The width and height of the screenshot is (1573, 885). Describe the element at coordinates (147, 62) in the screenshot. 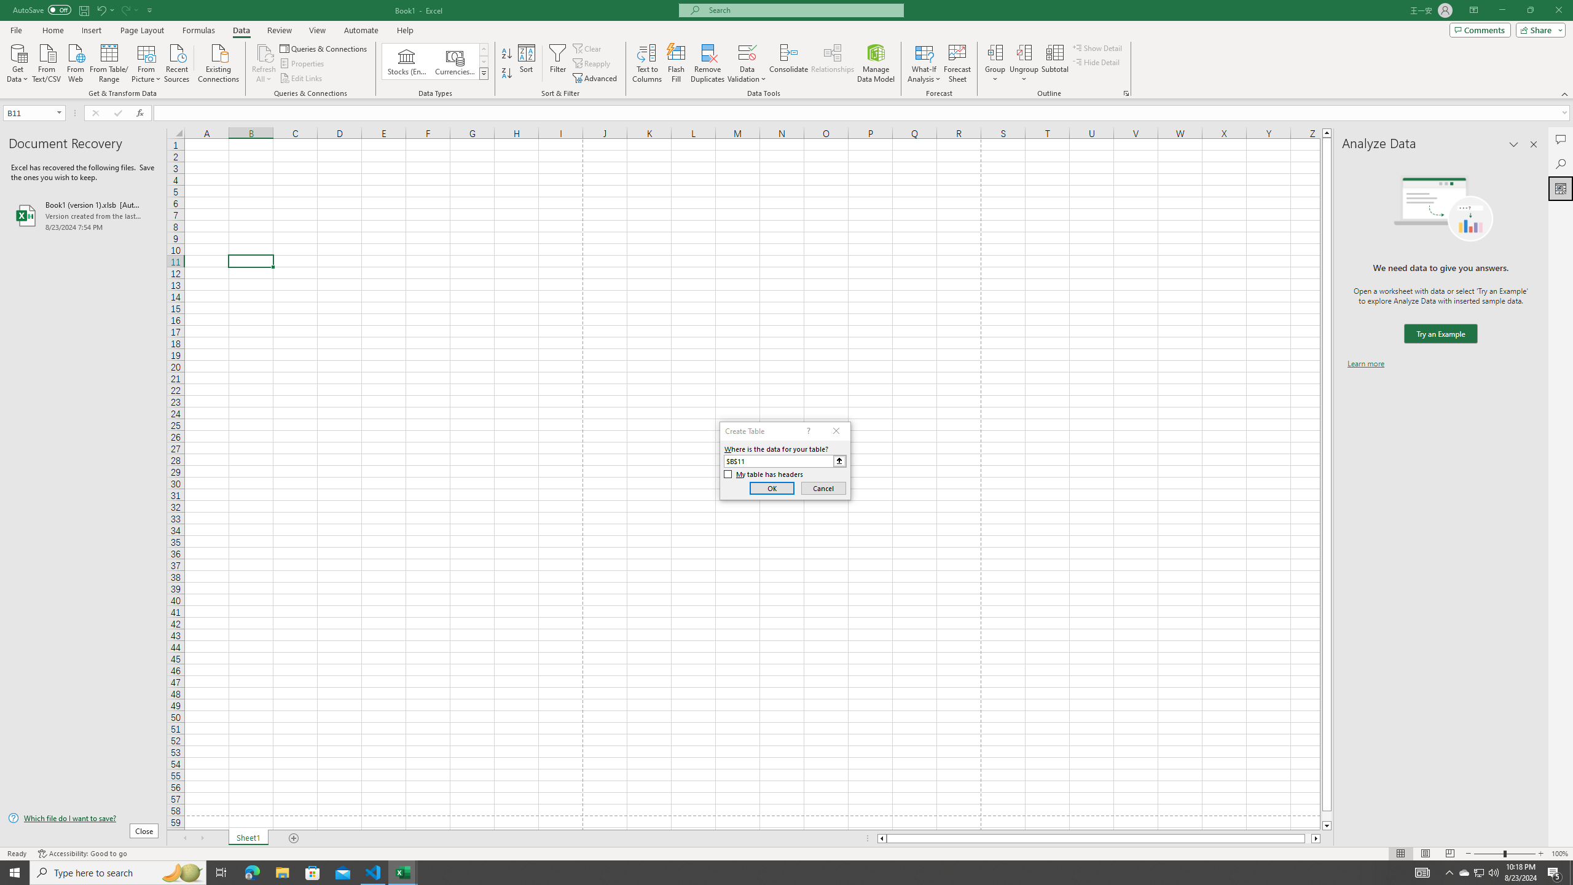

I see `From Picture` at that location.